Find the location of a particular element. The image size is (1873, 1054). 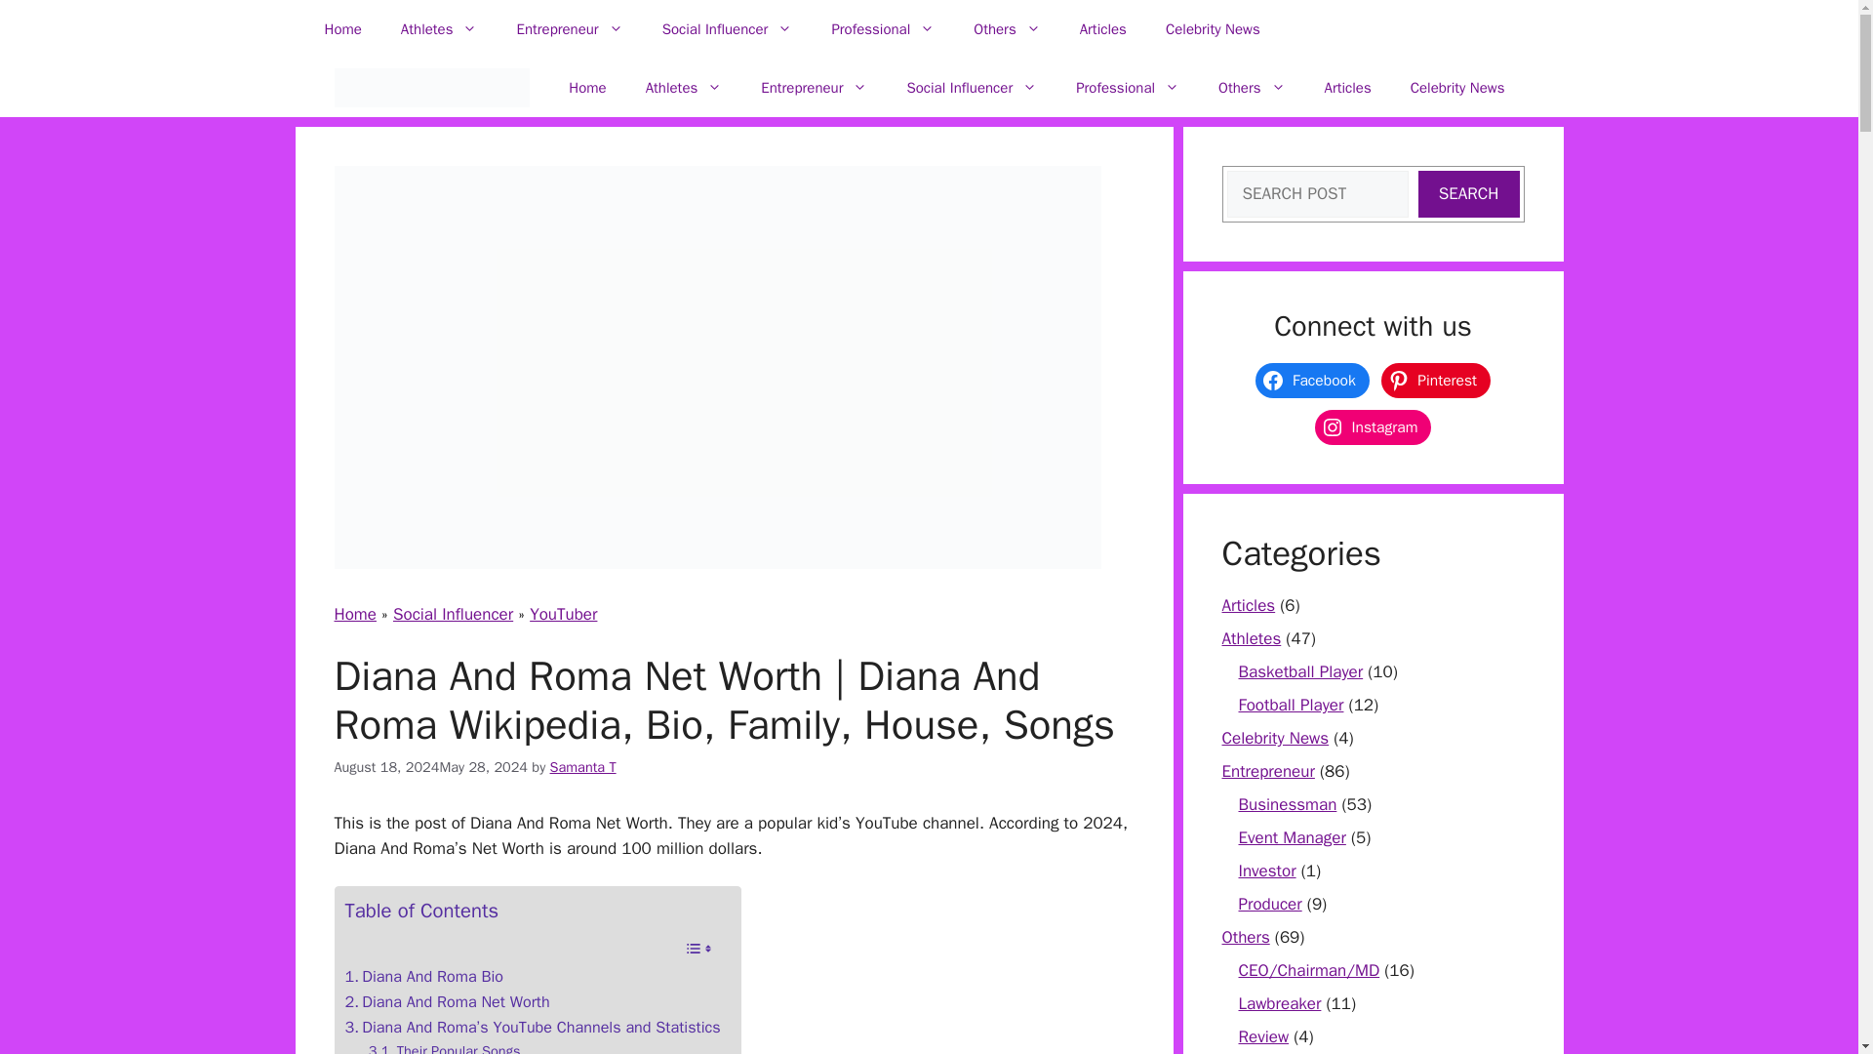

View all posts by Samanta T is located at coordinates (583, 766).